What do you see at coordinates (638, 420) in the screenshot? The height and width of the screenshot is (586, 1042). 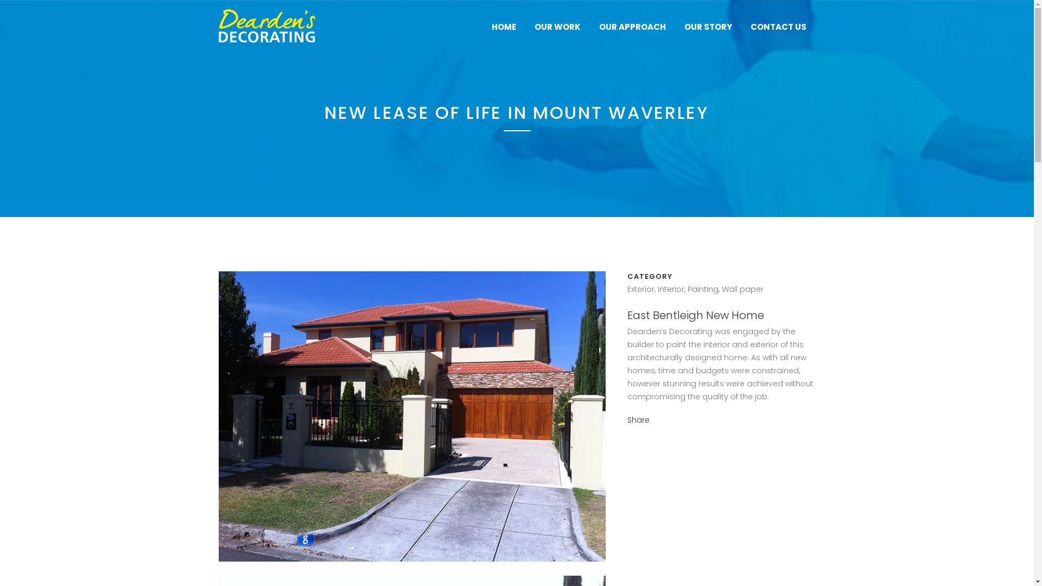 I see `Share` at bounding box center [638, 420].